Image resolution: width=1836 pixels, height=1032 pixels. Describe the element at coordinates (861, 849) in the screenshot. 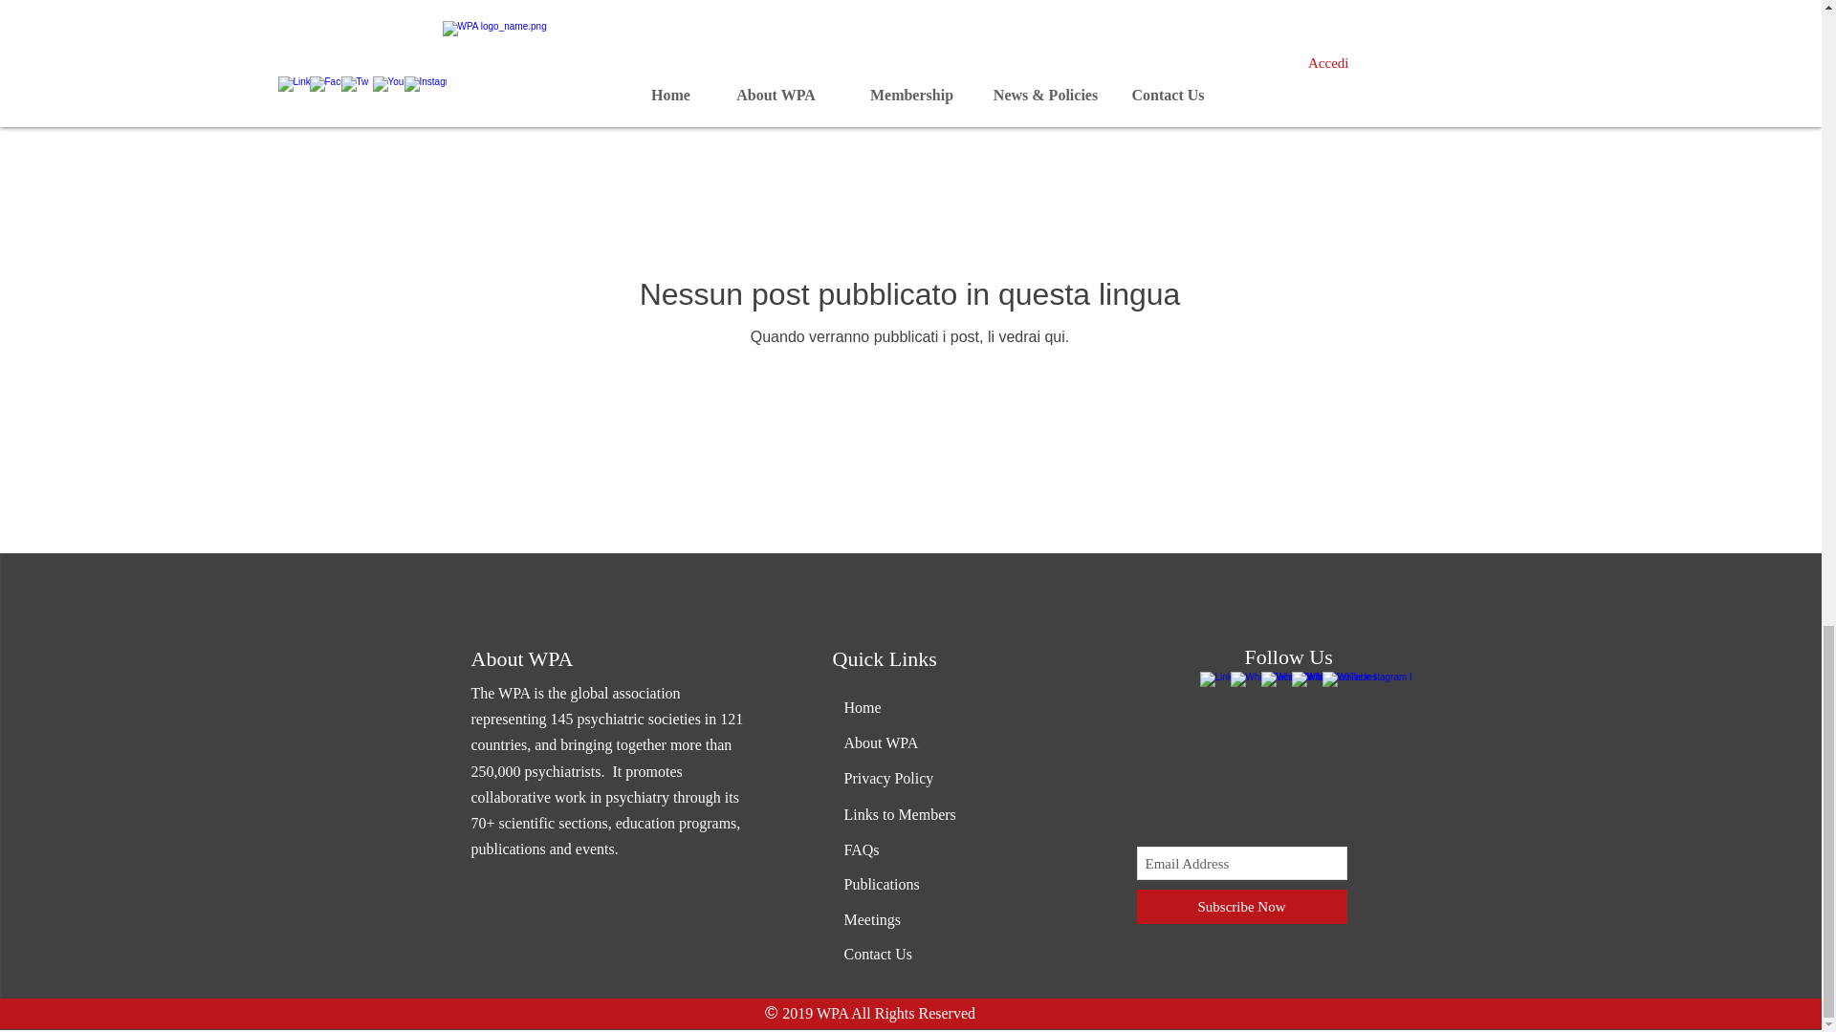

I see `FAQs` at that location.